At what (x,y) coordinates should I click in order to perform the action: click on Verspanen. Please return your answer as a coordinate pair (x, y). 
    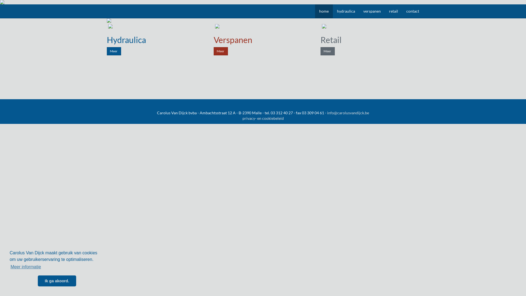
    Looking at the image, I should click on (233, 40).